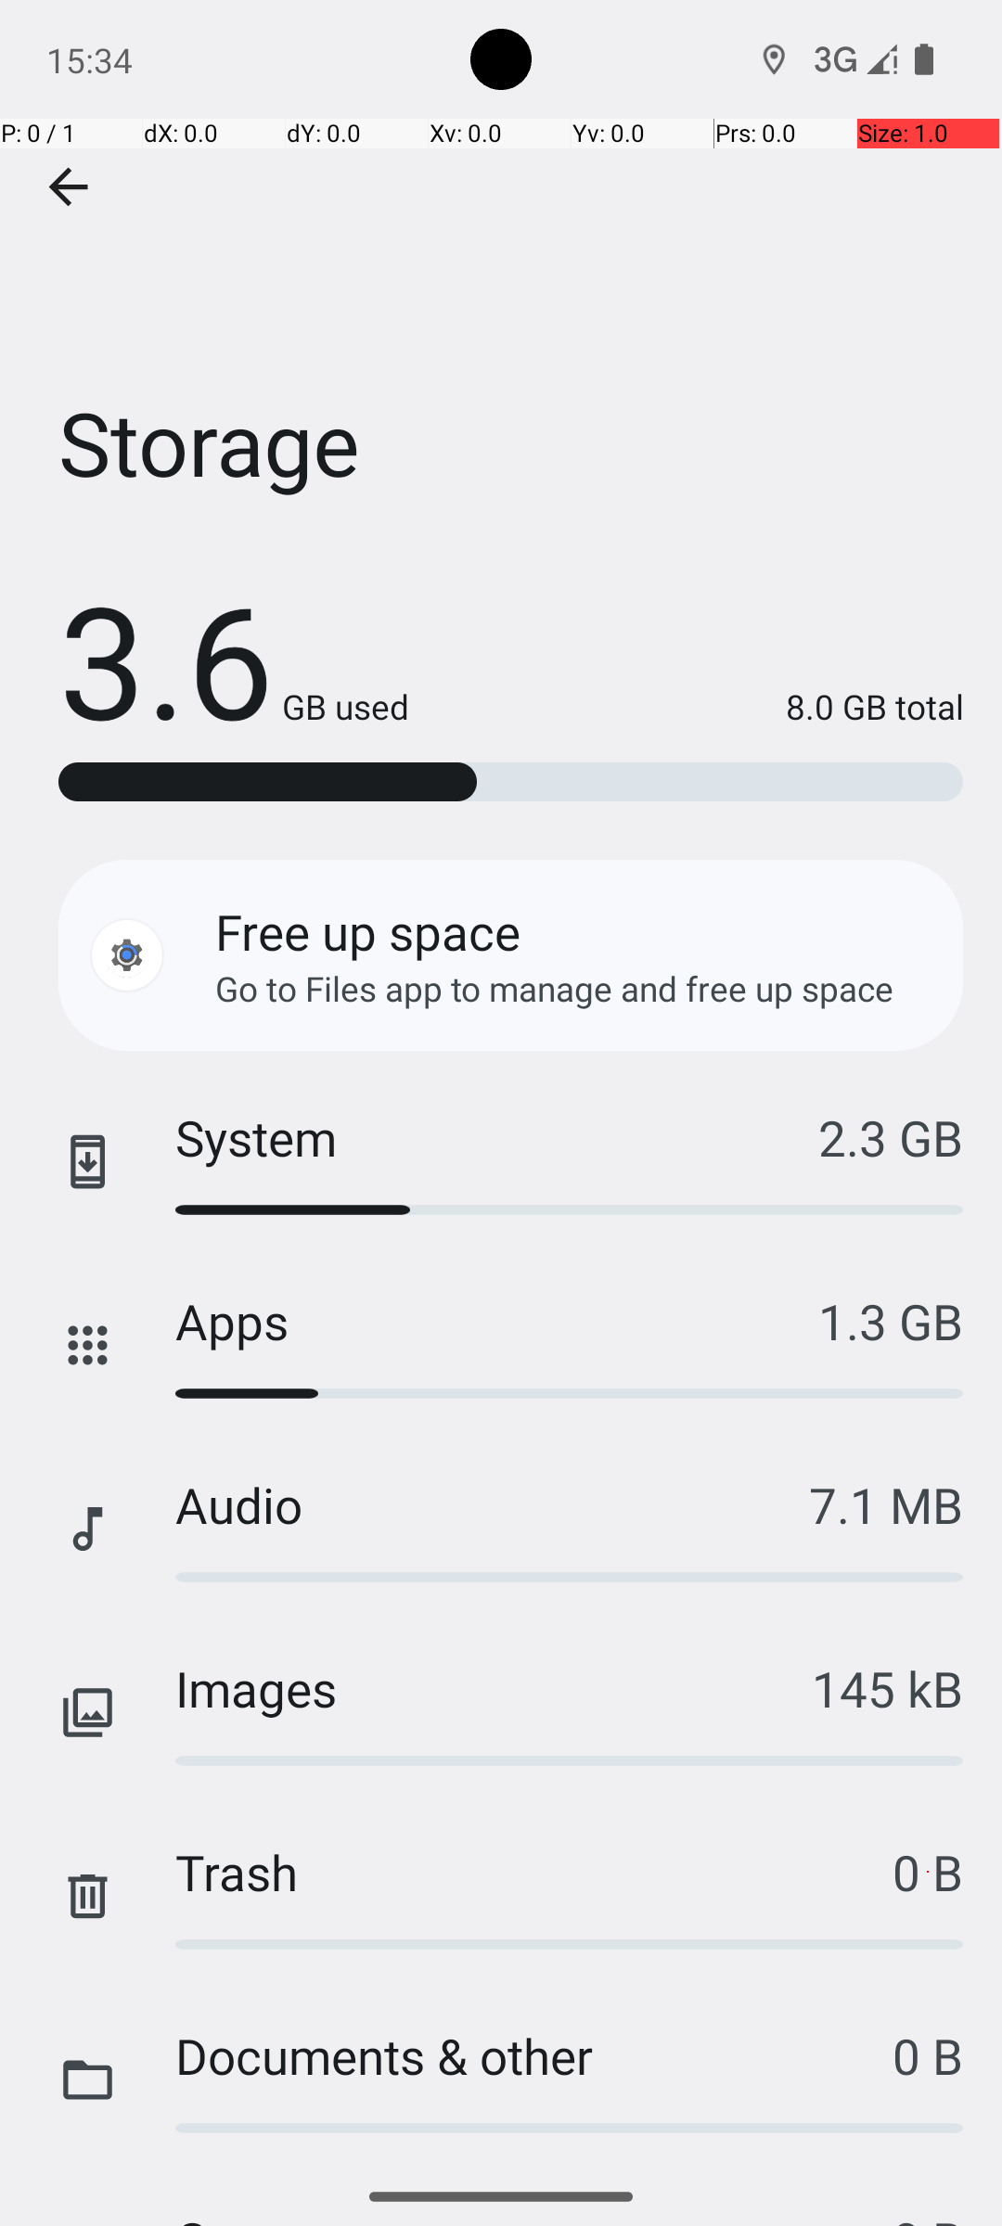  I want to click on 7.1 MB, so click(886, 1504).